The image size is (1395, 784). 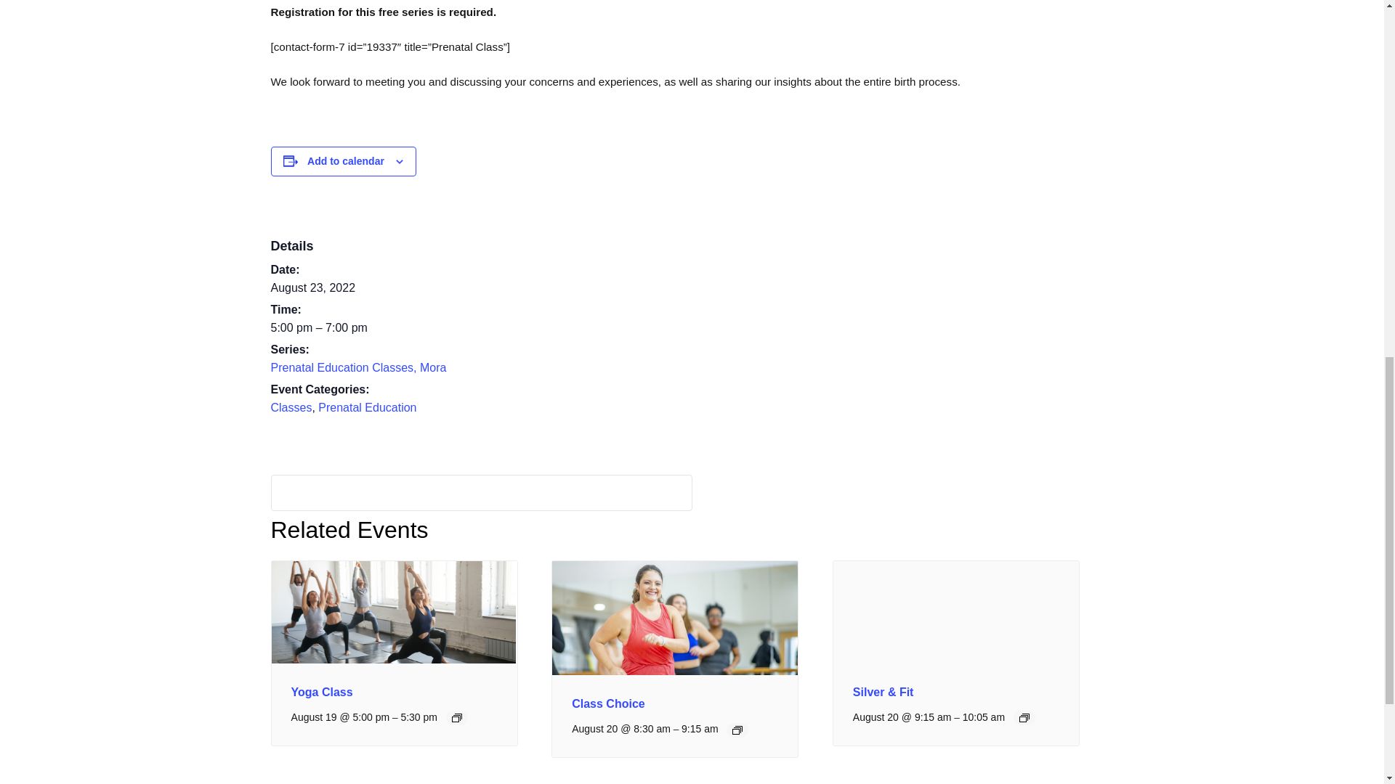 I want to click on 2022-08-23, so click(x=358, y=328).